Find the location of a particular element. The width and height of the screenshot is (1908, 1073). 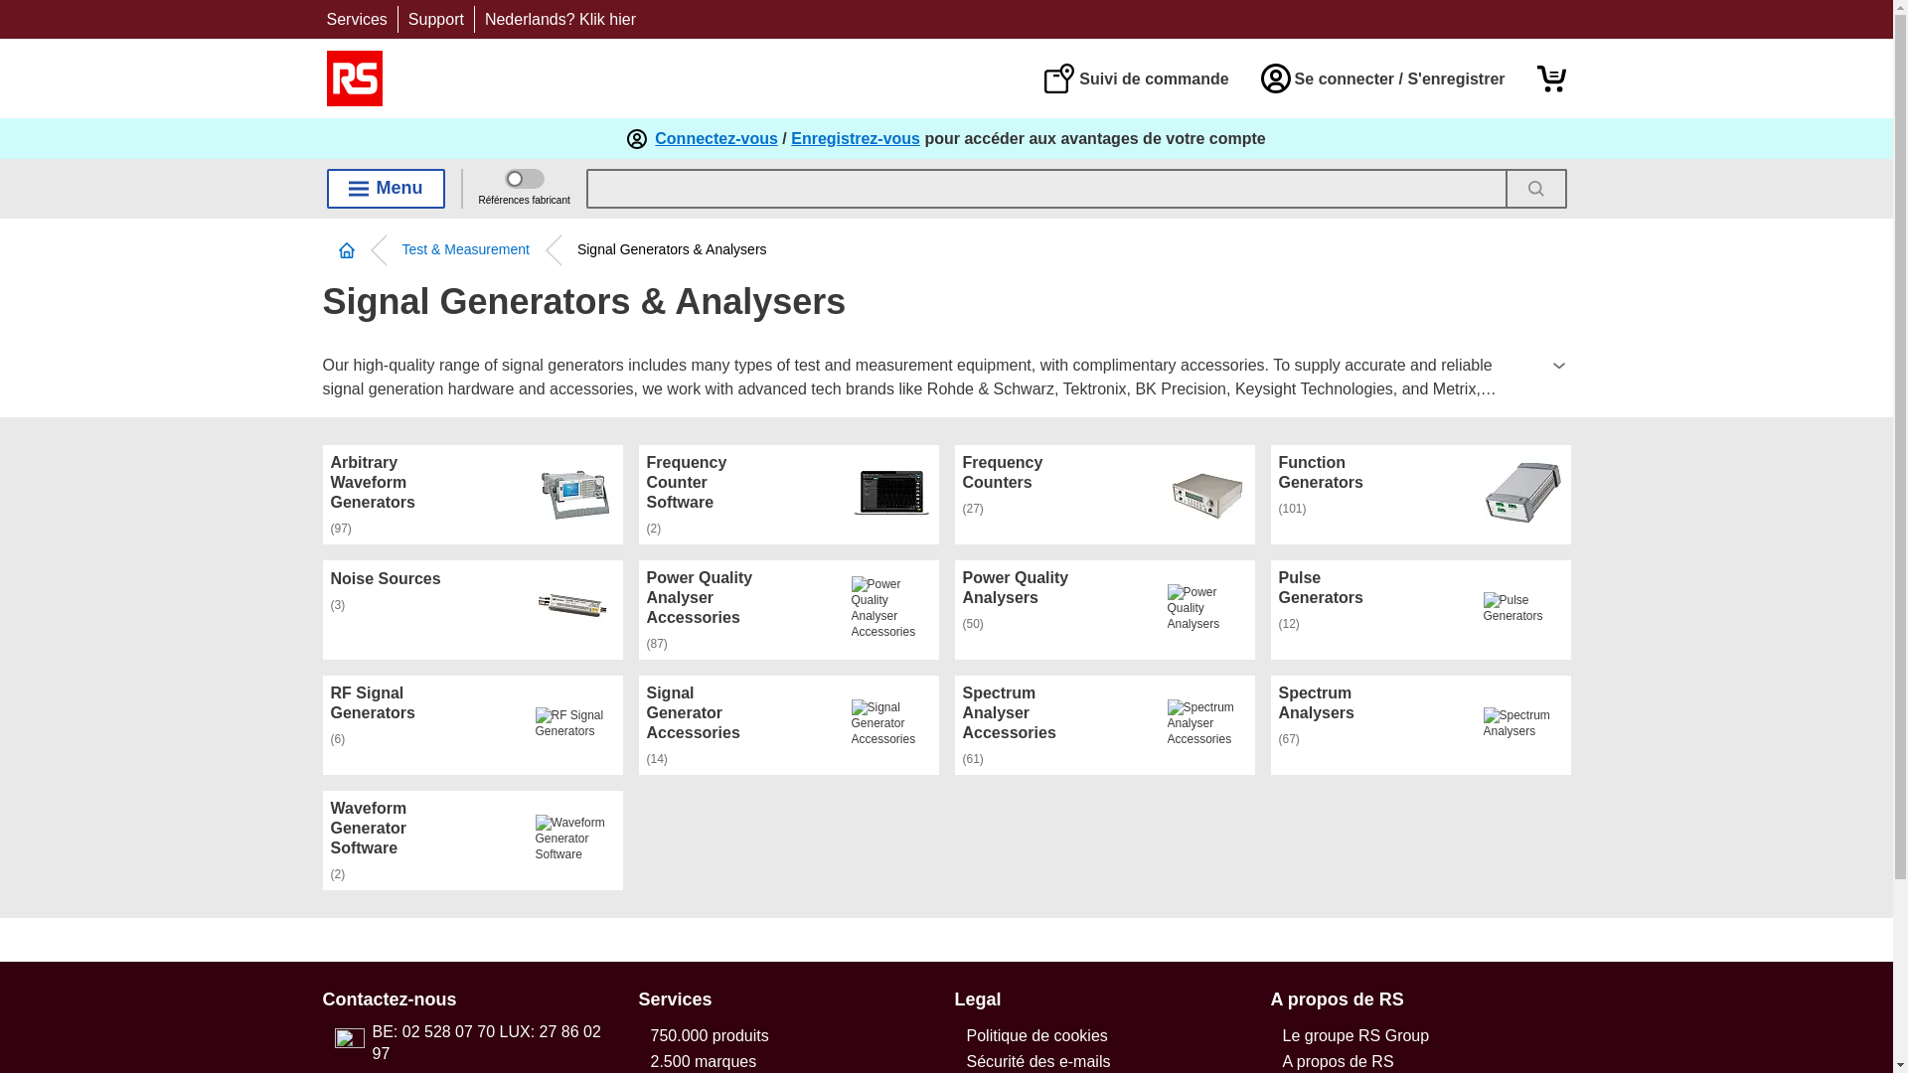

Connectez-vous is located at coordinates (715, 139).